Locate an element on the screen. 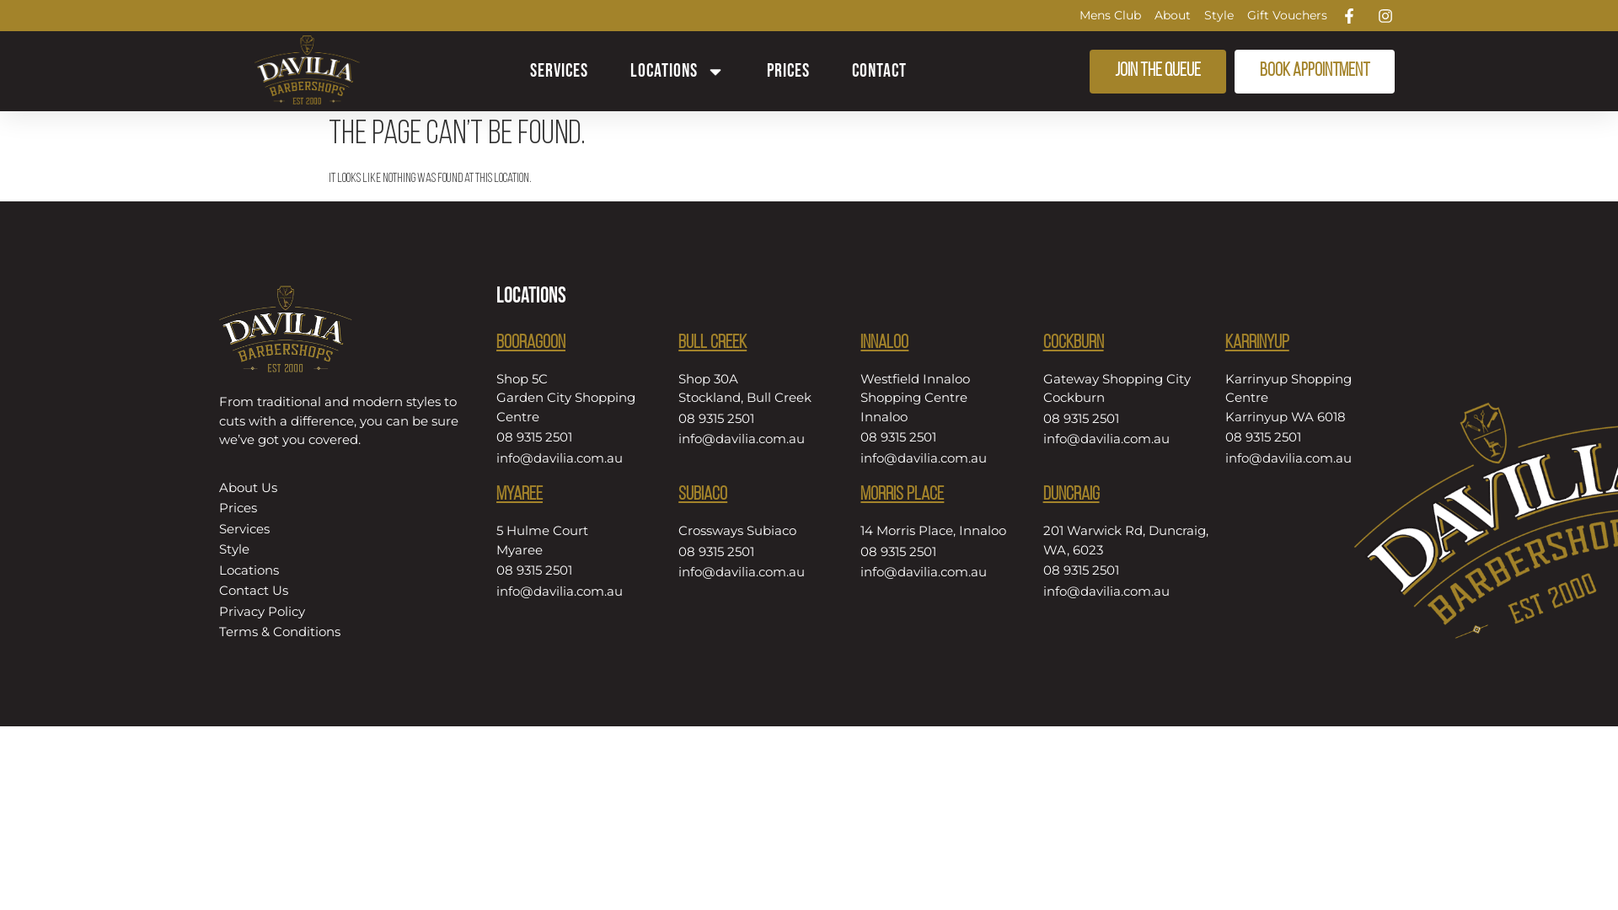 The height and width of the screenshot is (910, 1618). Join The Queue is located at coordinates (1158, 72).